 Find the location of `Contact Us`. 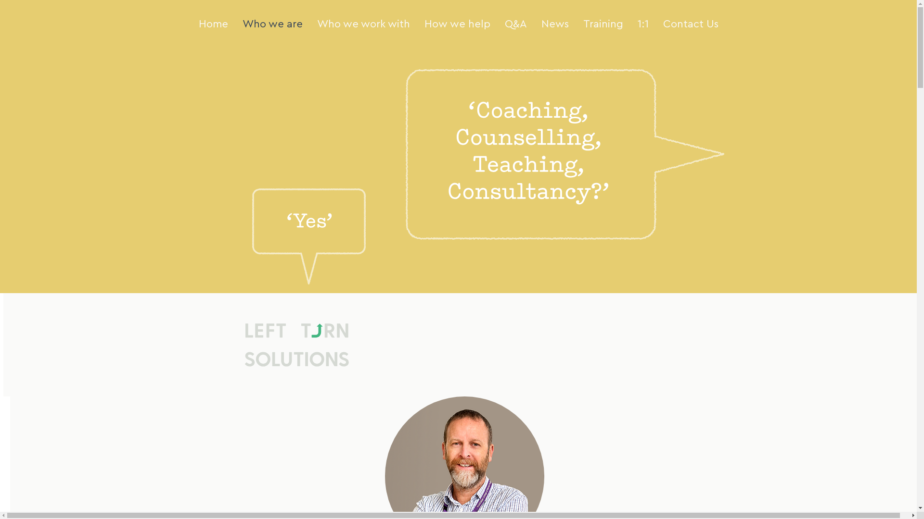

Contact Us is located at coordinates (690, 24).